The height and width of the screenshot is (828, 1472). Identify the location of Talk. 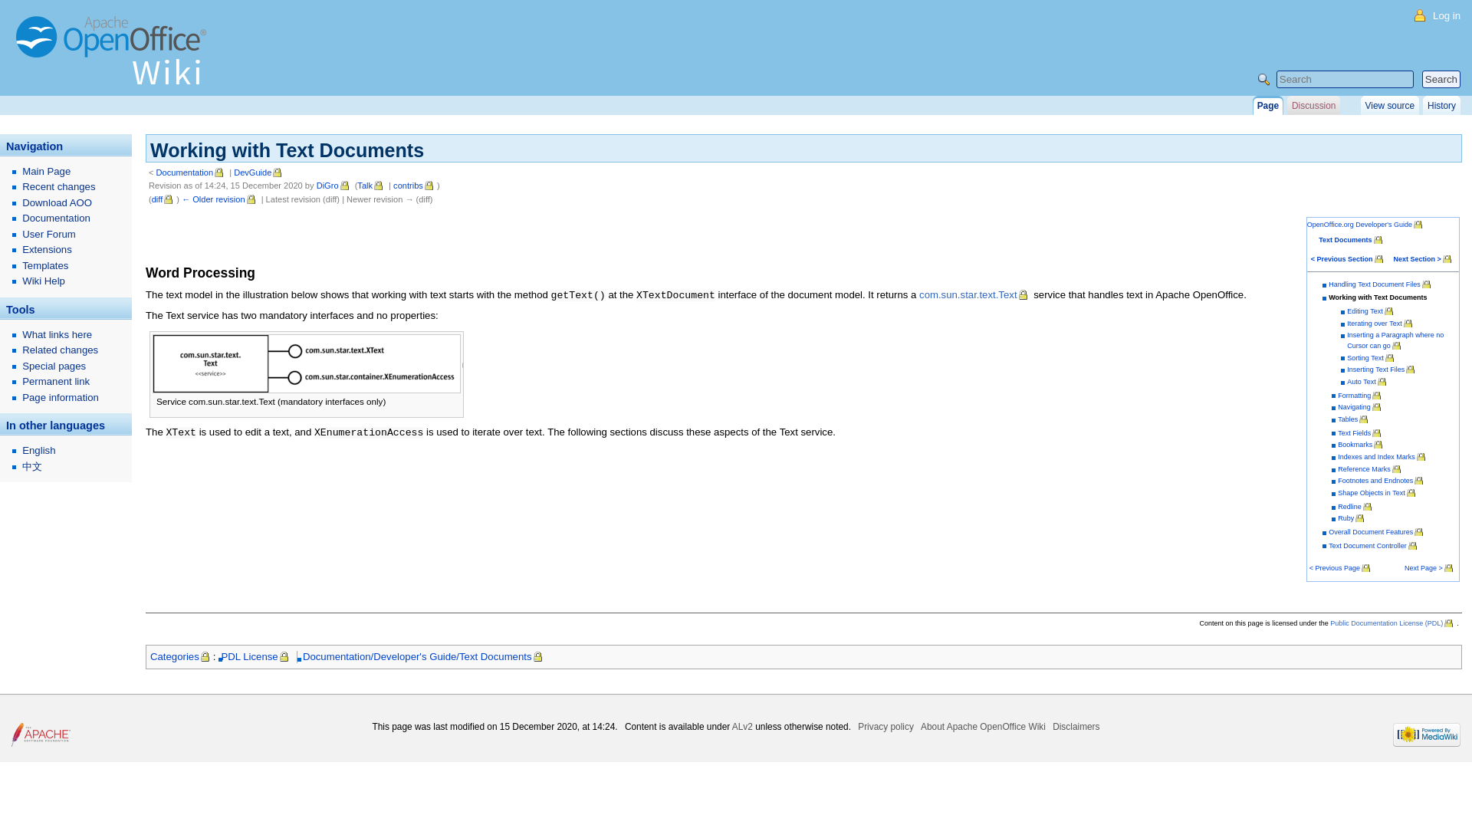
(371, 186).